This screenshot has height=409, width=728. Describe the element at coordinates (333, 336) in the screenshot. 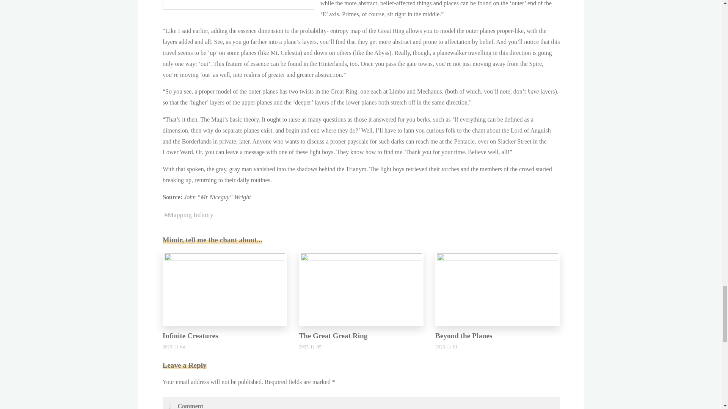

I see `The Great Great Ring` at that location.